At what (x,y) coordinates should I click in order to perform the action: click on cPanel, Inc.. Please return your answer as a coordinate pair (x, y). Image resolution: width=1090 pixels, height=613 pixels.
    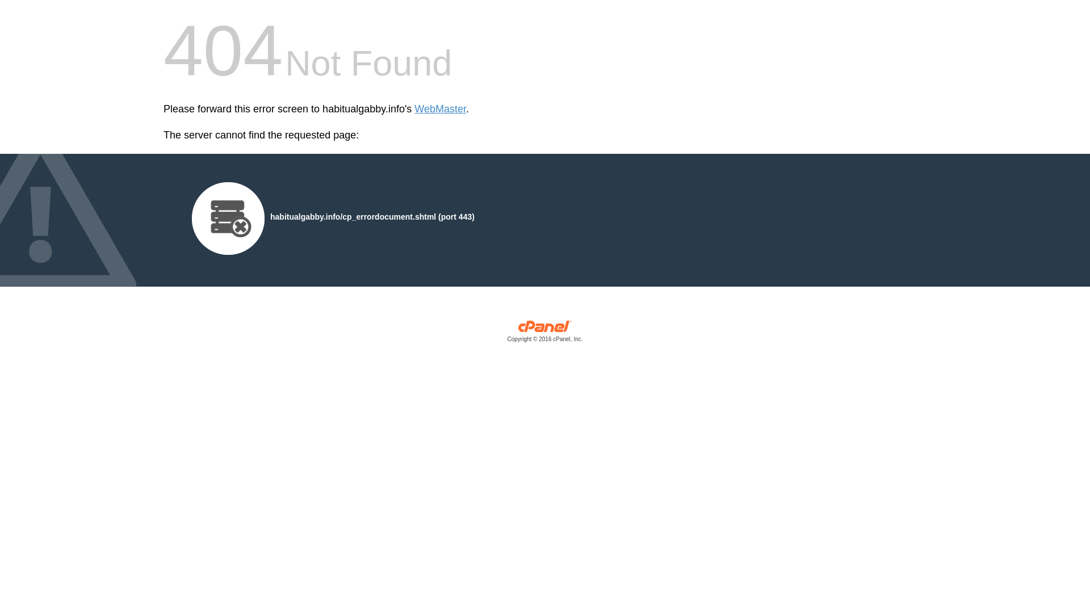
    Looking at the image, I should click on (545, 334).